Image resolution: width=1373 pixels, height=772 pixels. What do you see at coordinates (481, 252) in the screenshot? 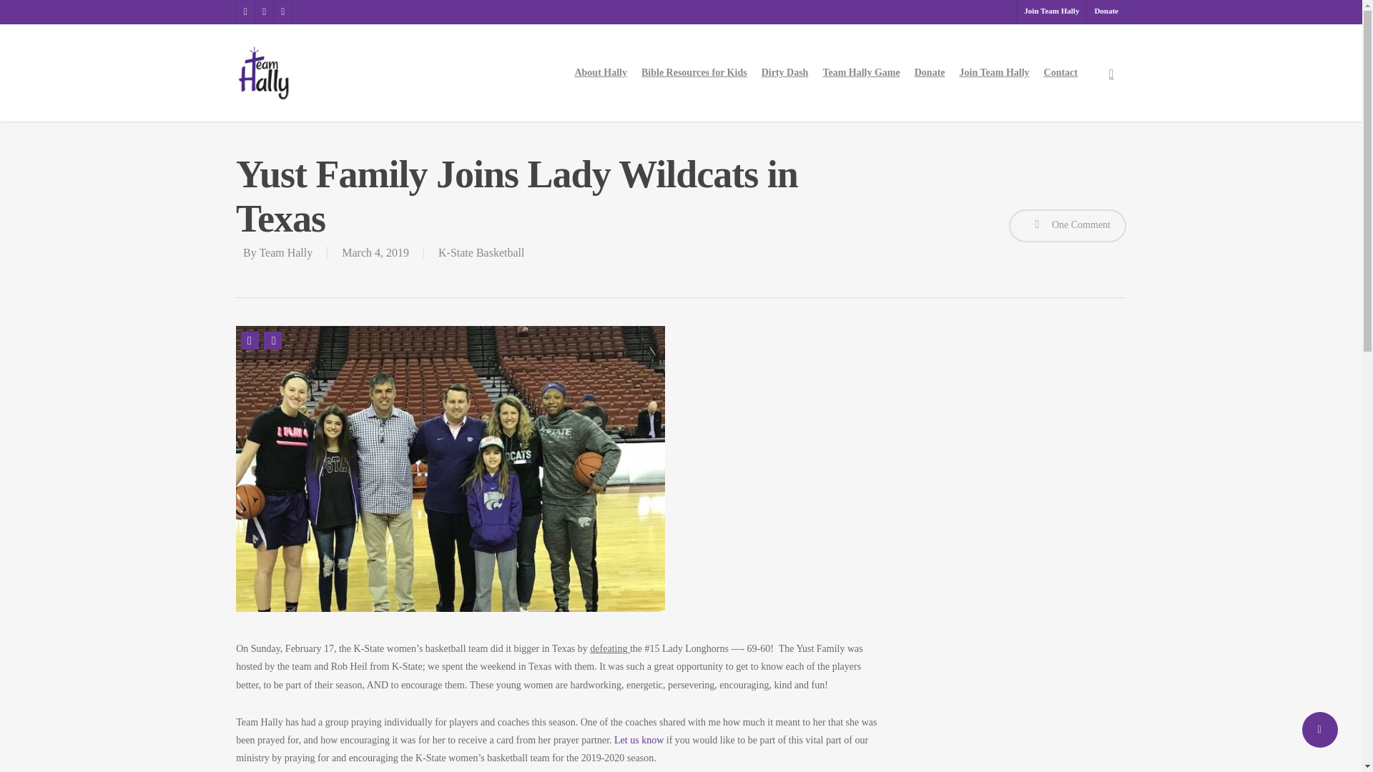
I see `K-State Basketball` at bounding box center [481, 252].